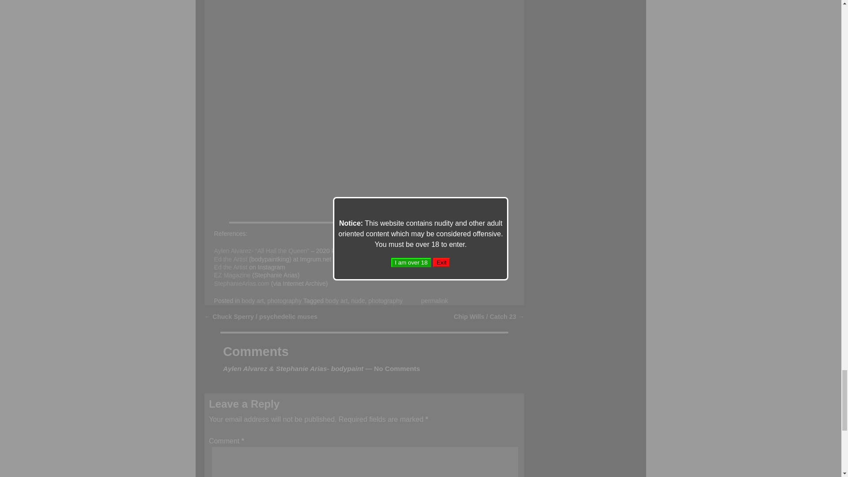 The image size is (848, 477). What do you see at coordinates (253, 300) in the screenshot?
I see `body art` at bounding box center [253, 300].